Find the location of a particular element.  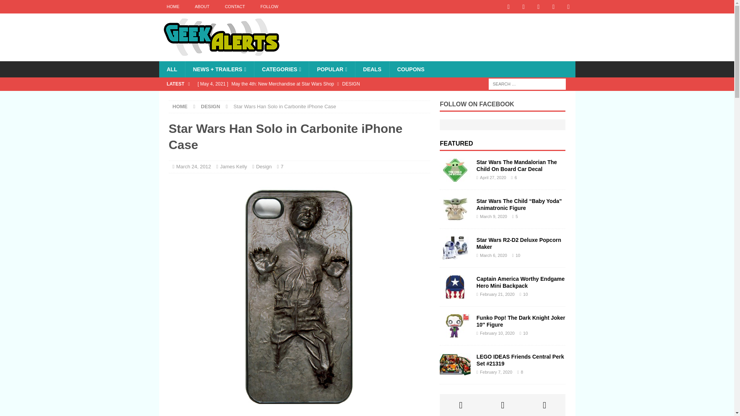

CONTACT is located at coordinates (234, 7).